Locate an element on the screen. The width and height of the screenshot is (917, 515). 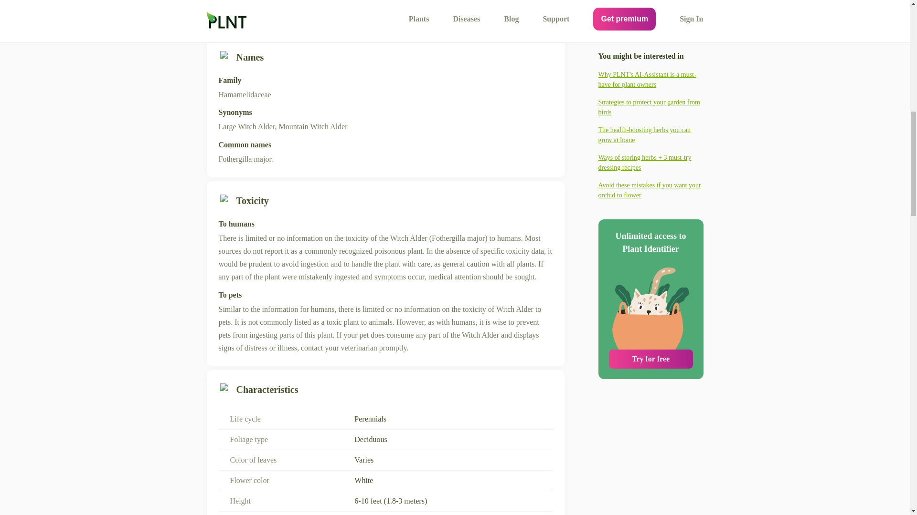
The health-boosting herbs you can grow at home is located at coordinates (650, 43).